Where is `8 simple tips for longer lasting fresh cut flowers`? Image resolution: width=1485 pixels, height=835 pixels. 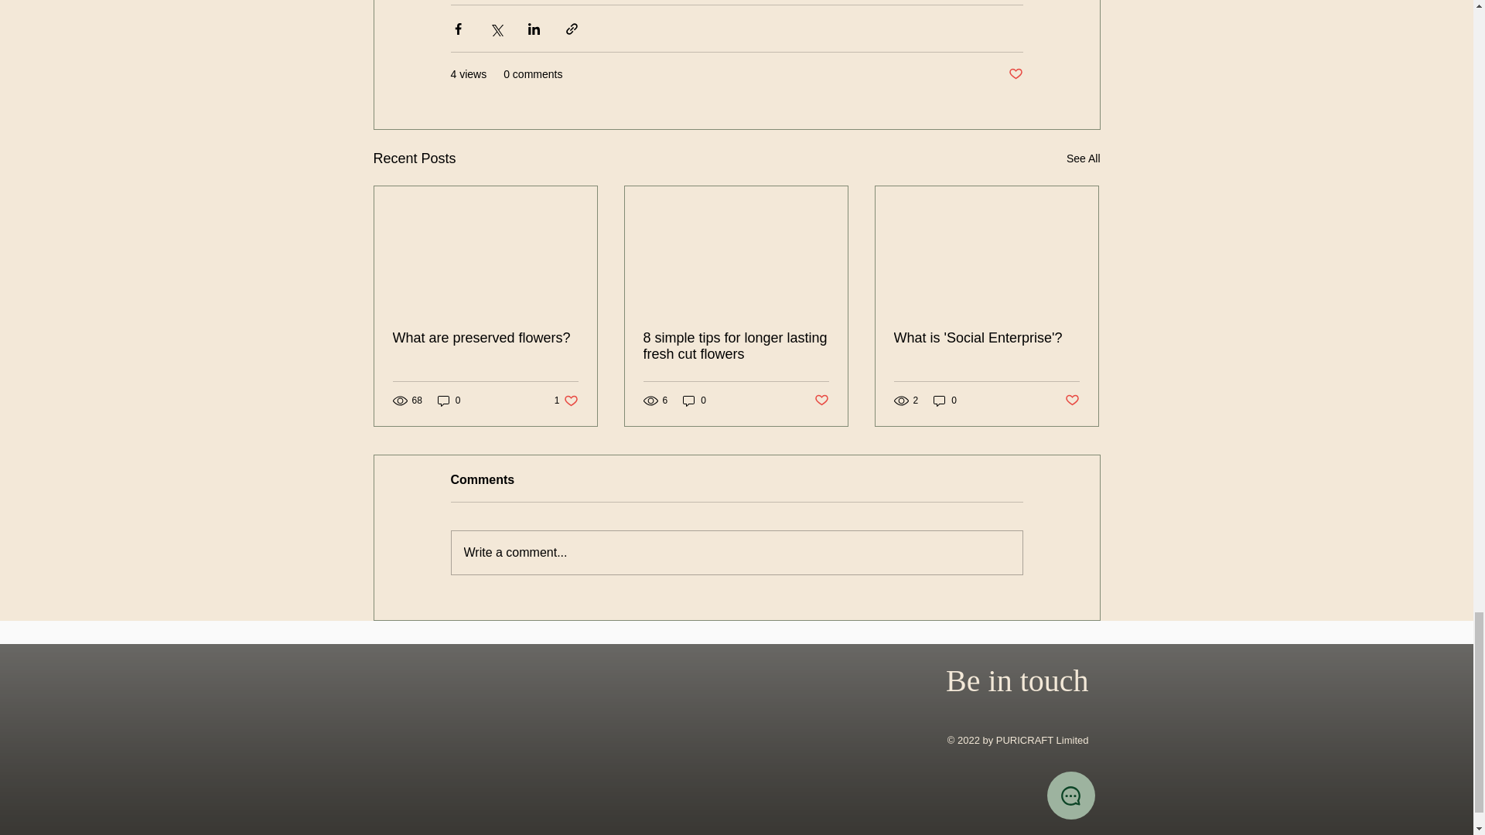 8 simple tips for longer lasting fresh cut flowers is located at coordinates (736, 346).